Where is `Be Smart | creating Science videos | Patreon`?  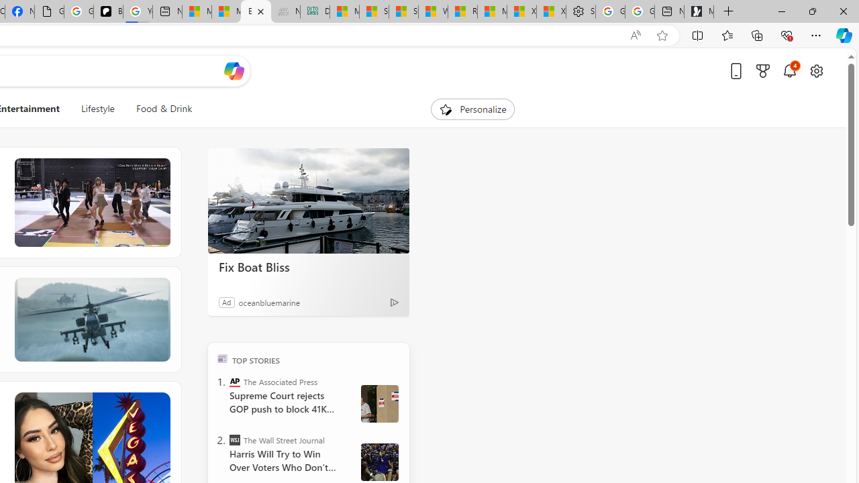
Be Smart | creating Science videos | Patreon is located at coordinates (108, 12).